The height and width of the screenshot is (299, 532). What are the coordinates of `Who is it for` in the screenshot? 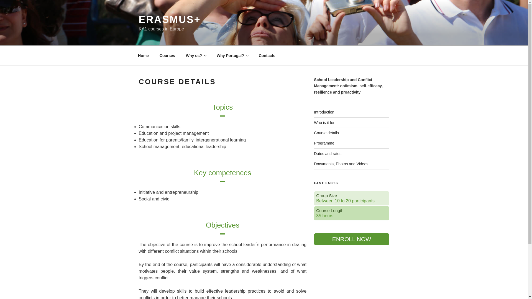 It's located at (324, 123).